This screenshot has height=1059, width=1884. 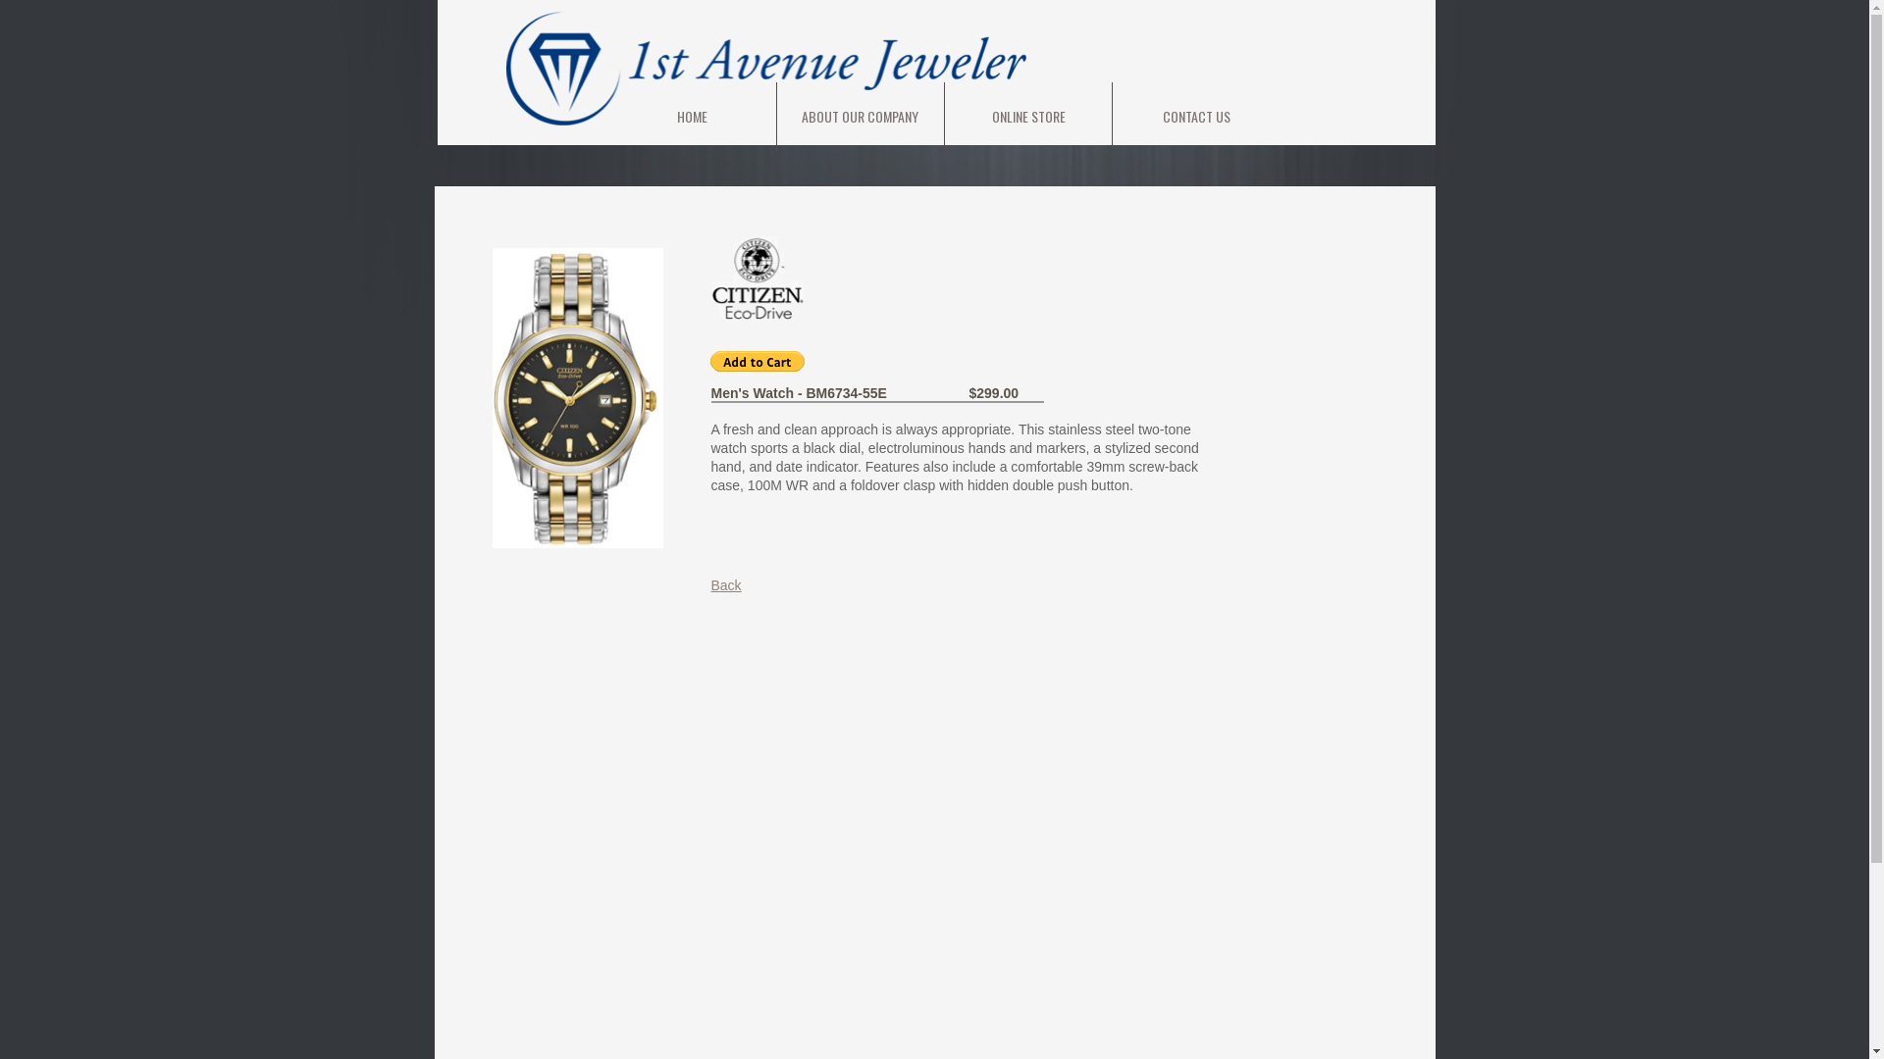 I want to click on CONTACT US, so click(x=1197, y=116).